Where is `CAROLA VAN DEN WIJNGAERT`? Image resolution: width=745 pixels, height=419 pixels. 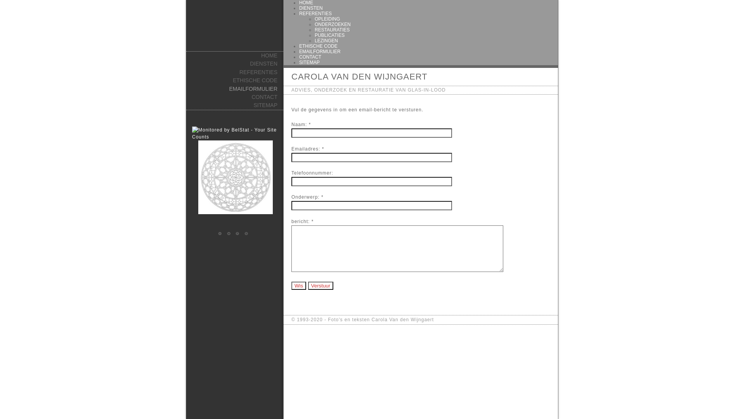 CAROLA VAN DEN WIJNGAERT is located at coordinates (359, 77).